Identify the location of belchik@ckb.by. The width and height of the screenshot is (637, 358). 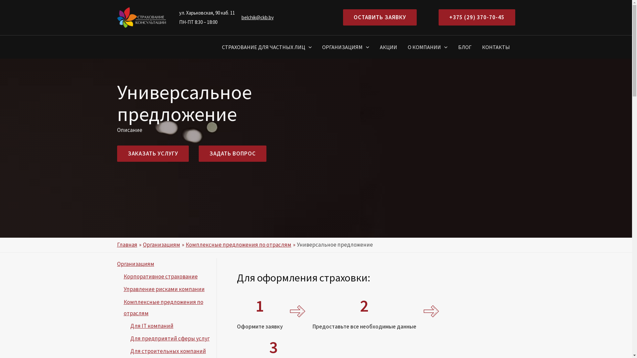
(257, 17).